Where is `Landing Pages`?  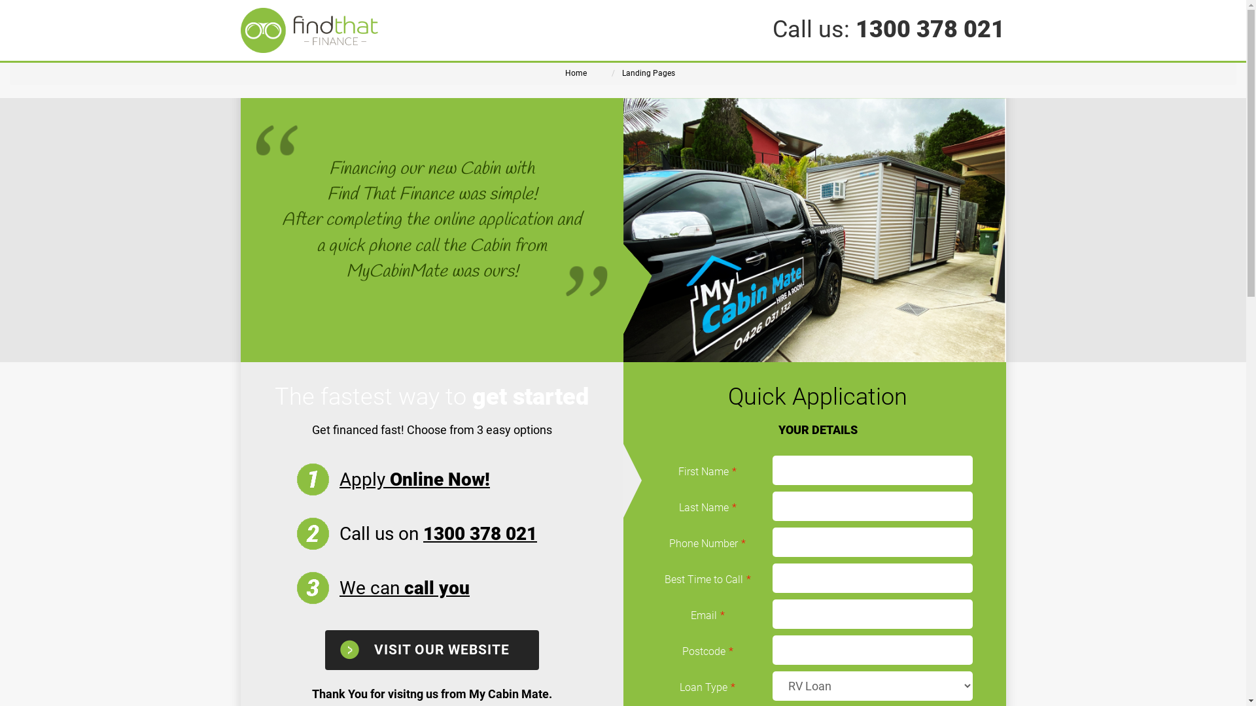 Landing Pages is located at coordinates (648, 73).